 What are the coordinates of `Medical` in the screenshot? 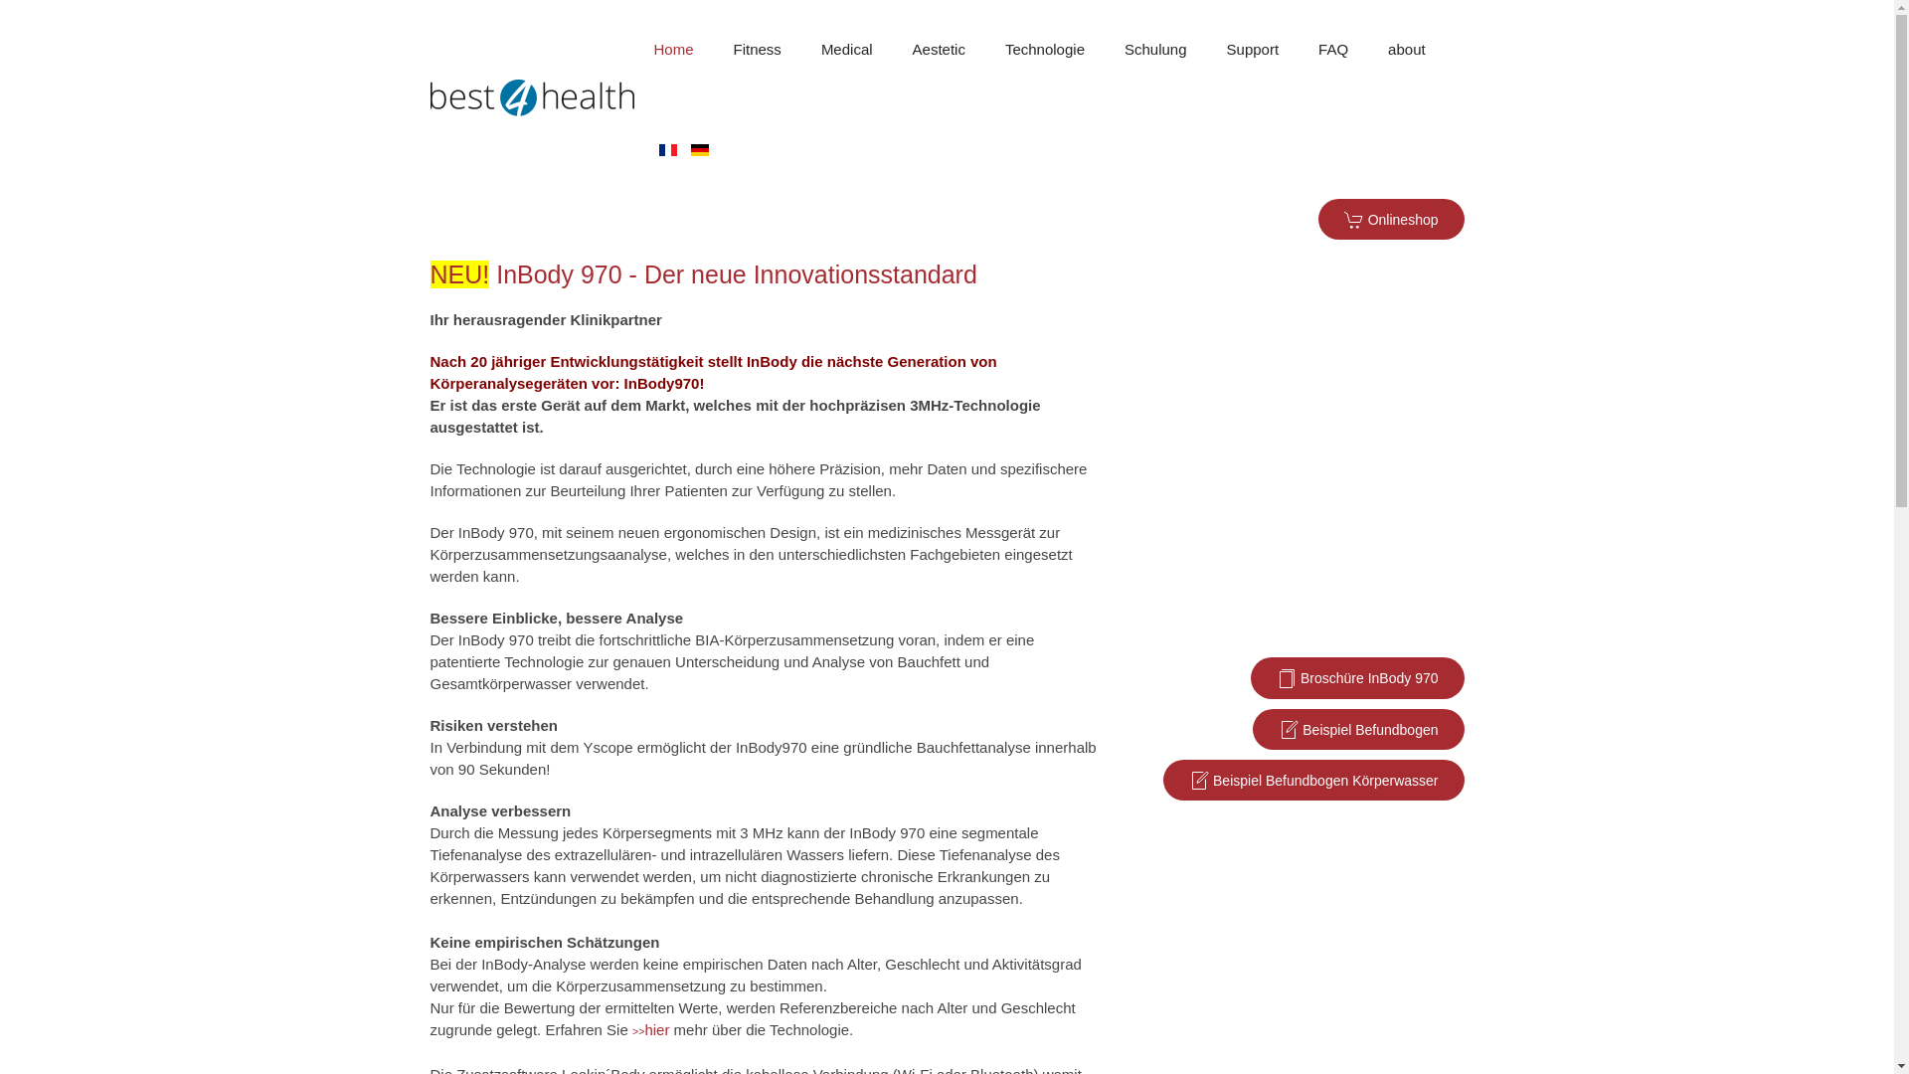 It's located at (847, 50).